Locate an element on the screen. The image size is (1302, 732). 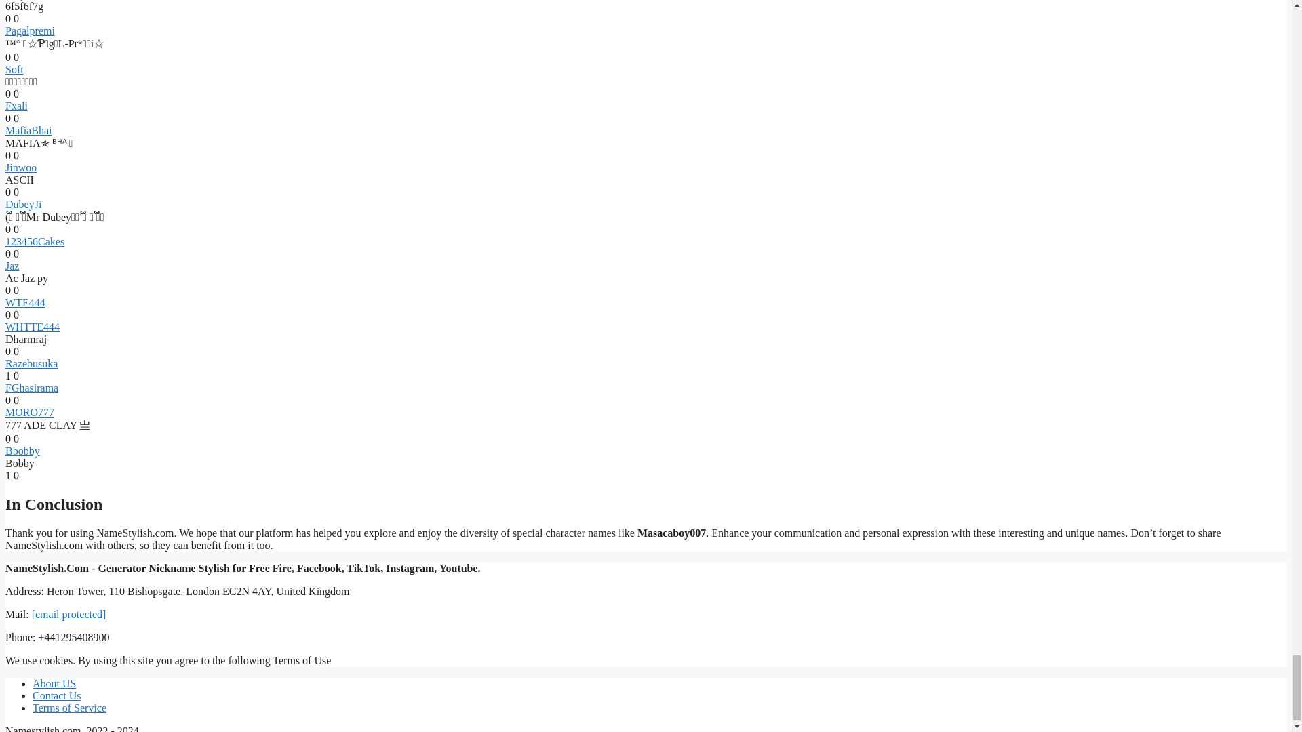
Soft is located at coordinates (14, 69).